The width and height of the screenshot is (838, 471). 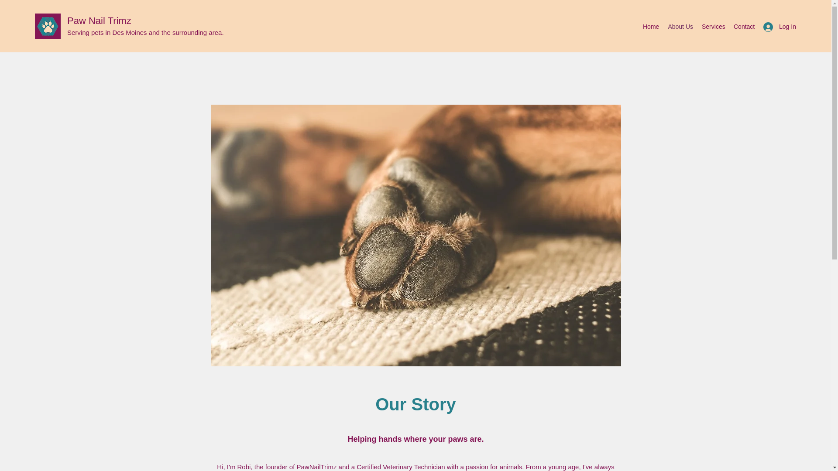 What do you see at coordinates (99, 20) in the screenshot?
I see `Paw Nail Trimz` at bounding box center [99, 20].